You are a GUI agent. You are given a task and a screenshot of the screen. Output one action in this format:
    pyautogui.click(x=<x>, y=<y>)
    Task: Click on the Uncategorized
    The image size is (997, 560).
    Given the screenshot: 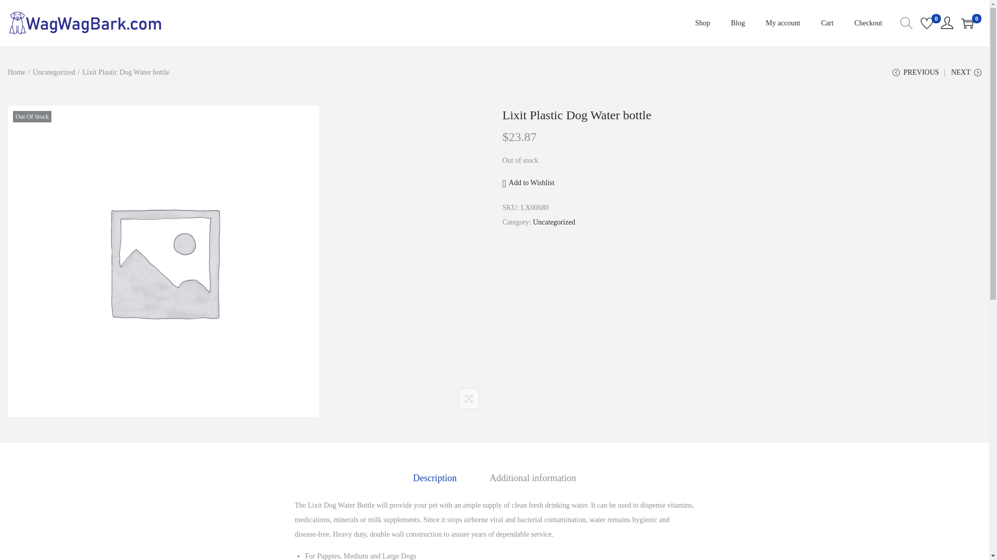 What is the action you would take?
    pyautogui.click(x=54, y=72)
    